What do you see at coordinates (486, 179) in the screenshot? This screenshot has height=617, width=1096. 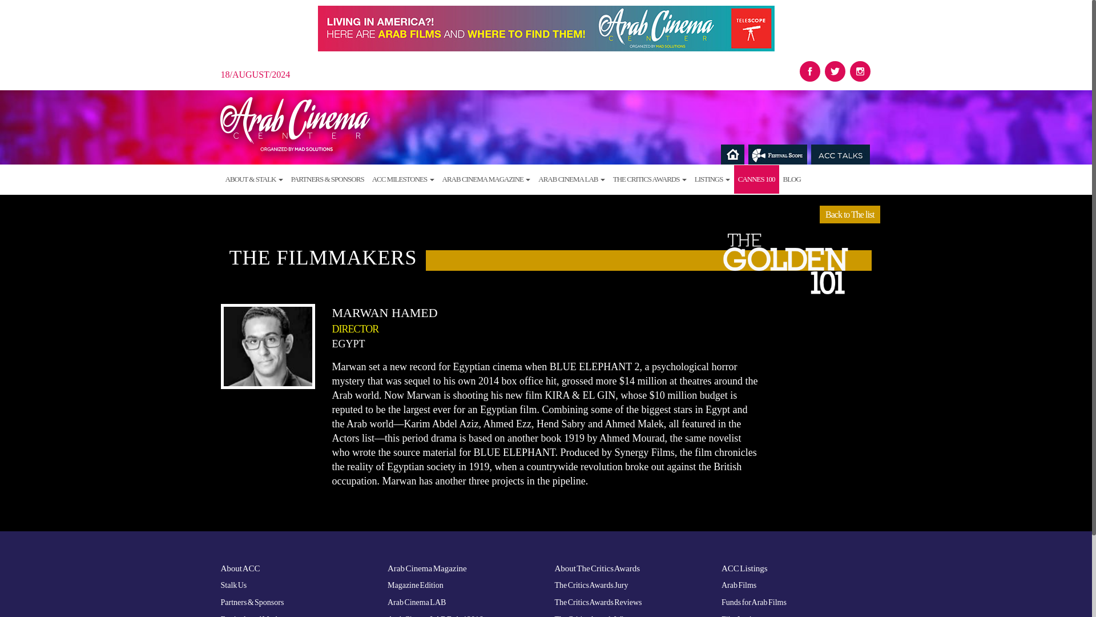 I see `ARAB CINEMA MAGAZINE` at bounding box center [486, 179].